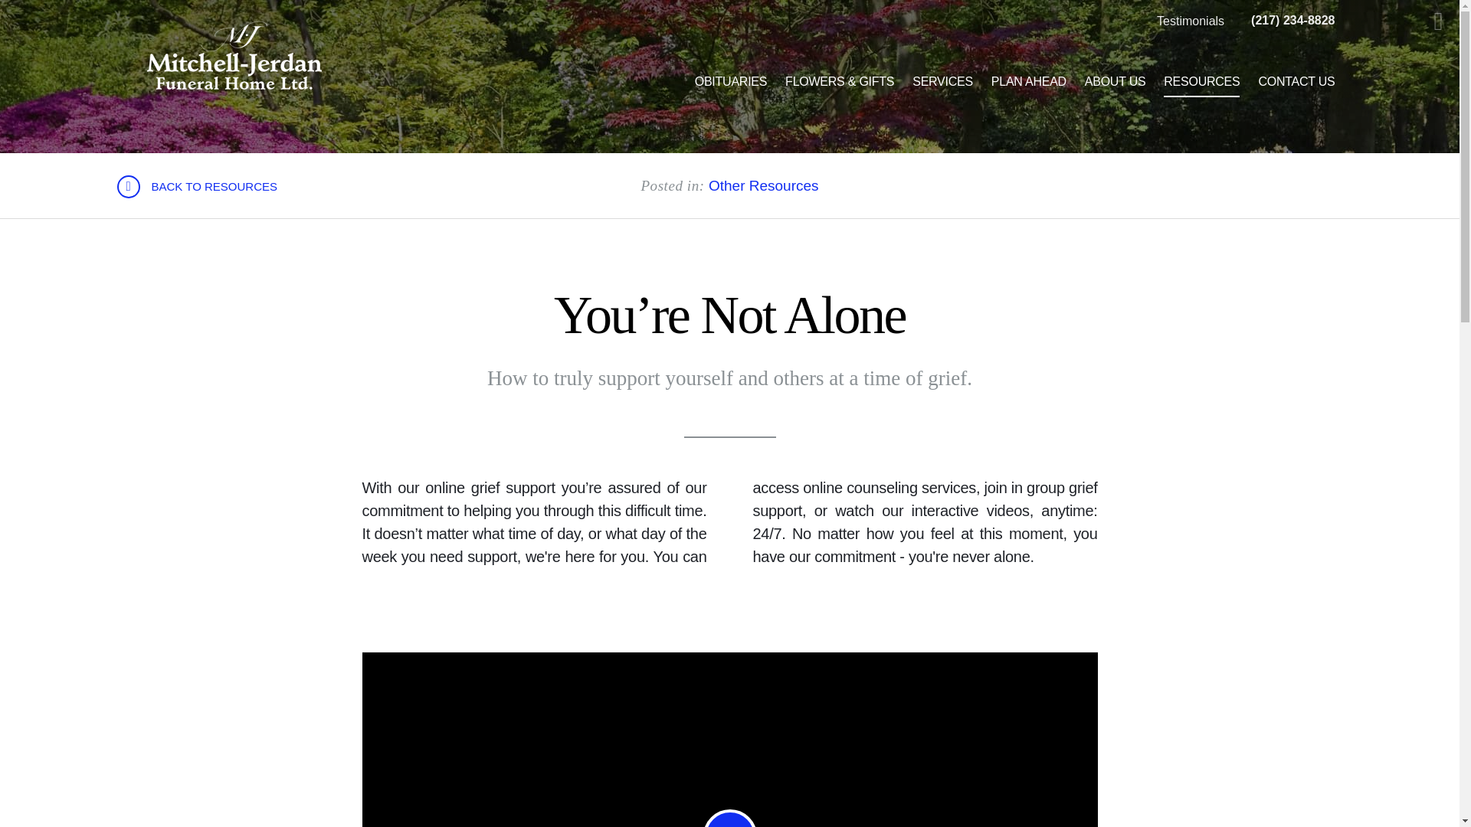 This screenshot has height=827, width=1471. Describe the element at coordinates (1296, 81) in the screenshot. I see `CONTACT US` at that location.